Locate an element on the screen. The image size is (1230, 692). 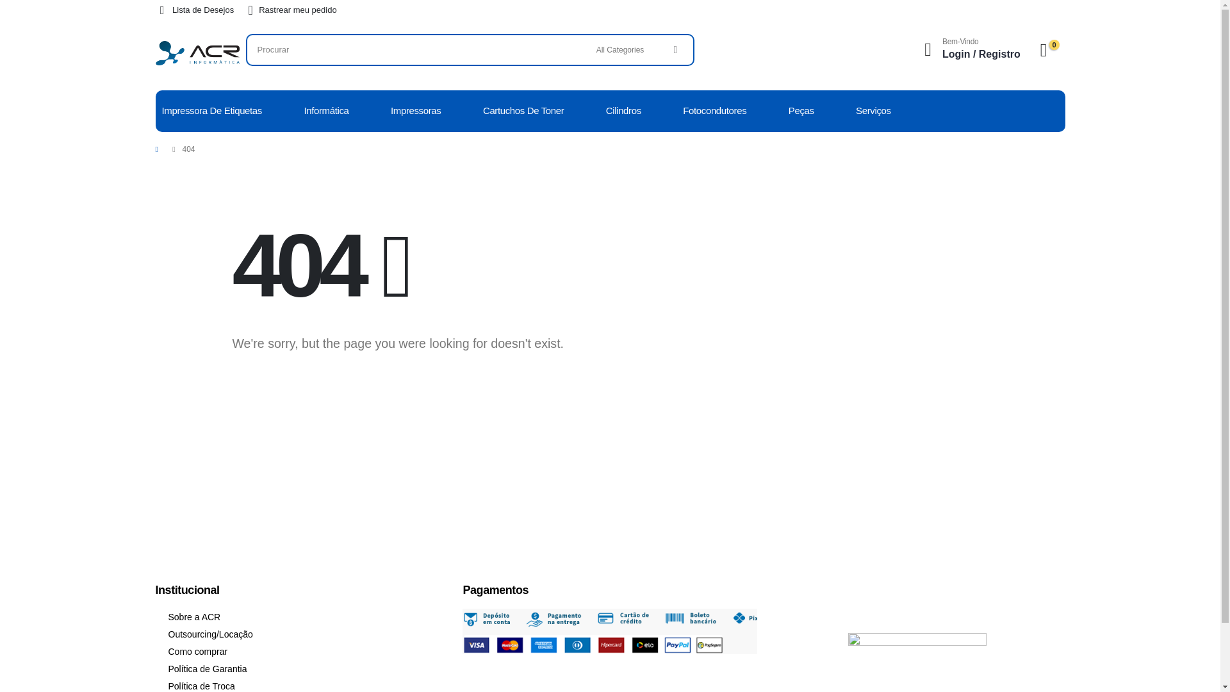
Lista de Desejos is located at coordinates (193, 10).